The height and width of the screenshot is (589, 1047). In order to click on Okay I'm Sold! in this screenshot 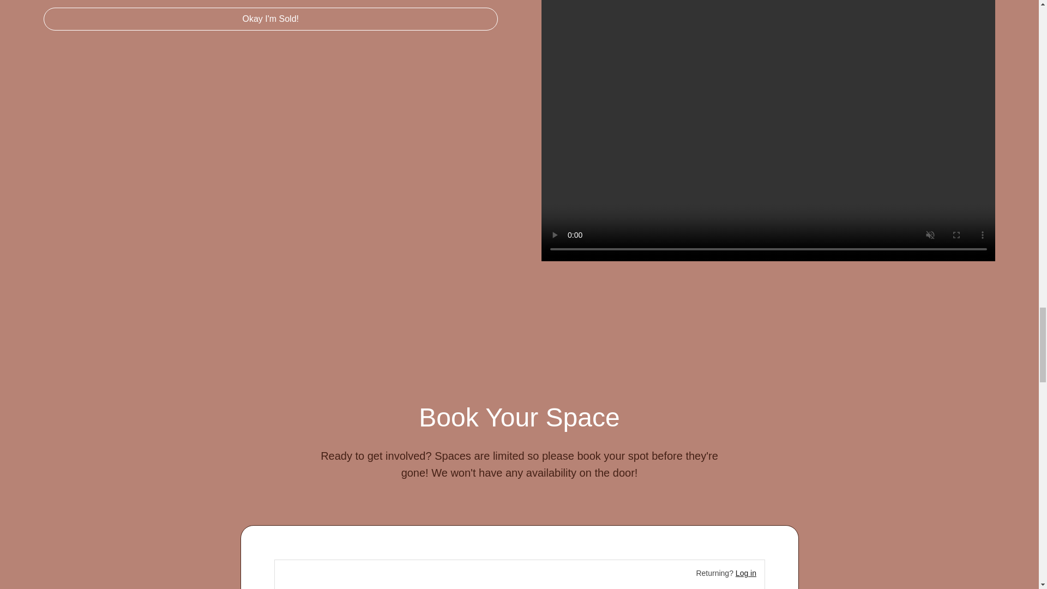, I will do `click(270, 19)`.